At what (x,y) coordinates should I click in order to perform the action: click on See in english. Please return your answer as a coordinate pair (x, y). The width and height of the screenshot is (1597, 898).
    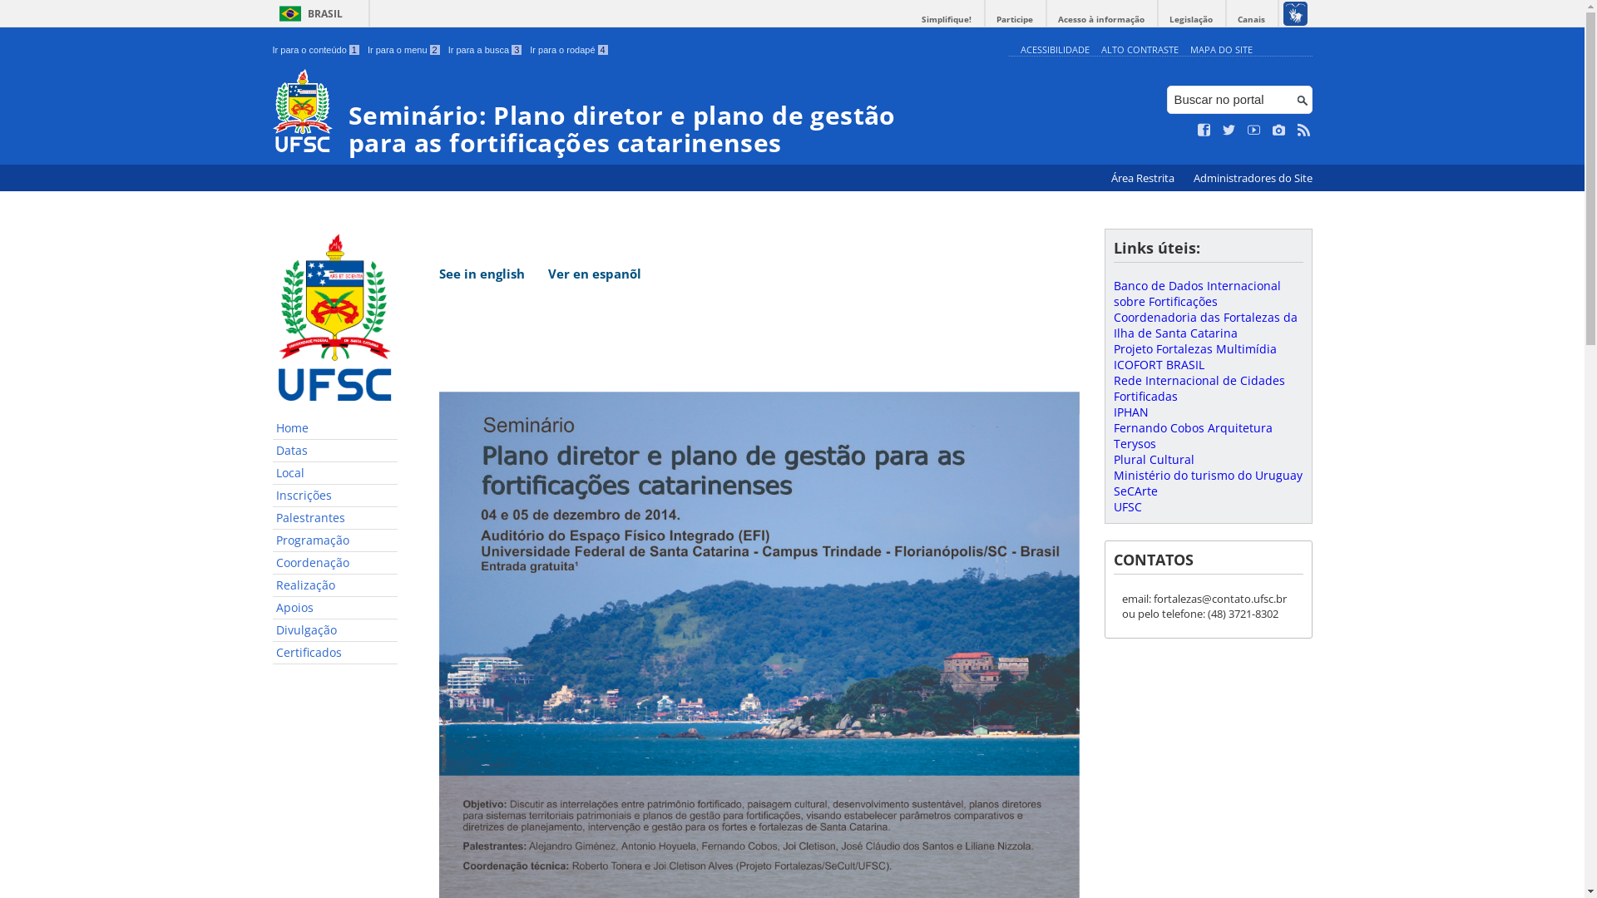
    Looking at the image, I should click on (482, 274).